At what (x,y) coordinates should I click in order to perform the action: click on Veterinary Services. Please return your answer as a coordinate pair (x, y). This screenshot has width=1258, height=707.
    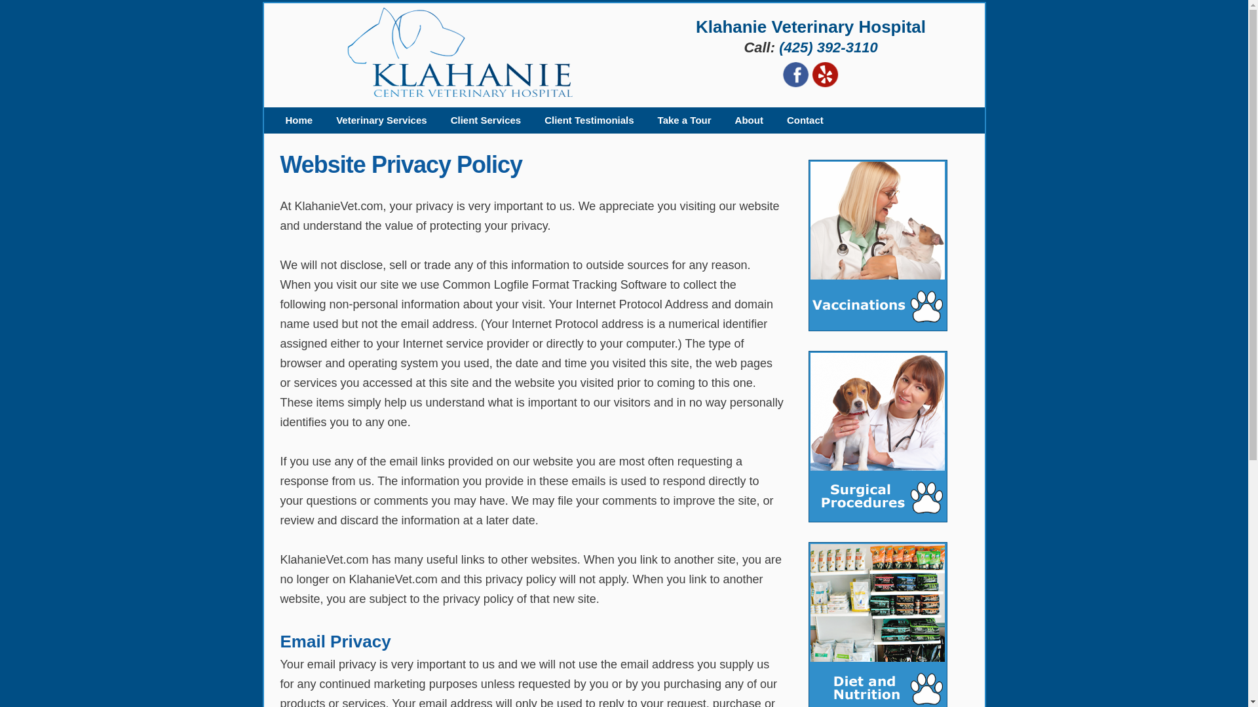
    Looking at the image, I should click on (381, 120).